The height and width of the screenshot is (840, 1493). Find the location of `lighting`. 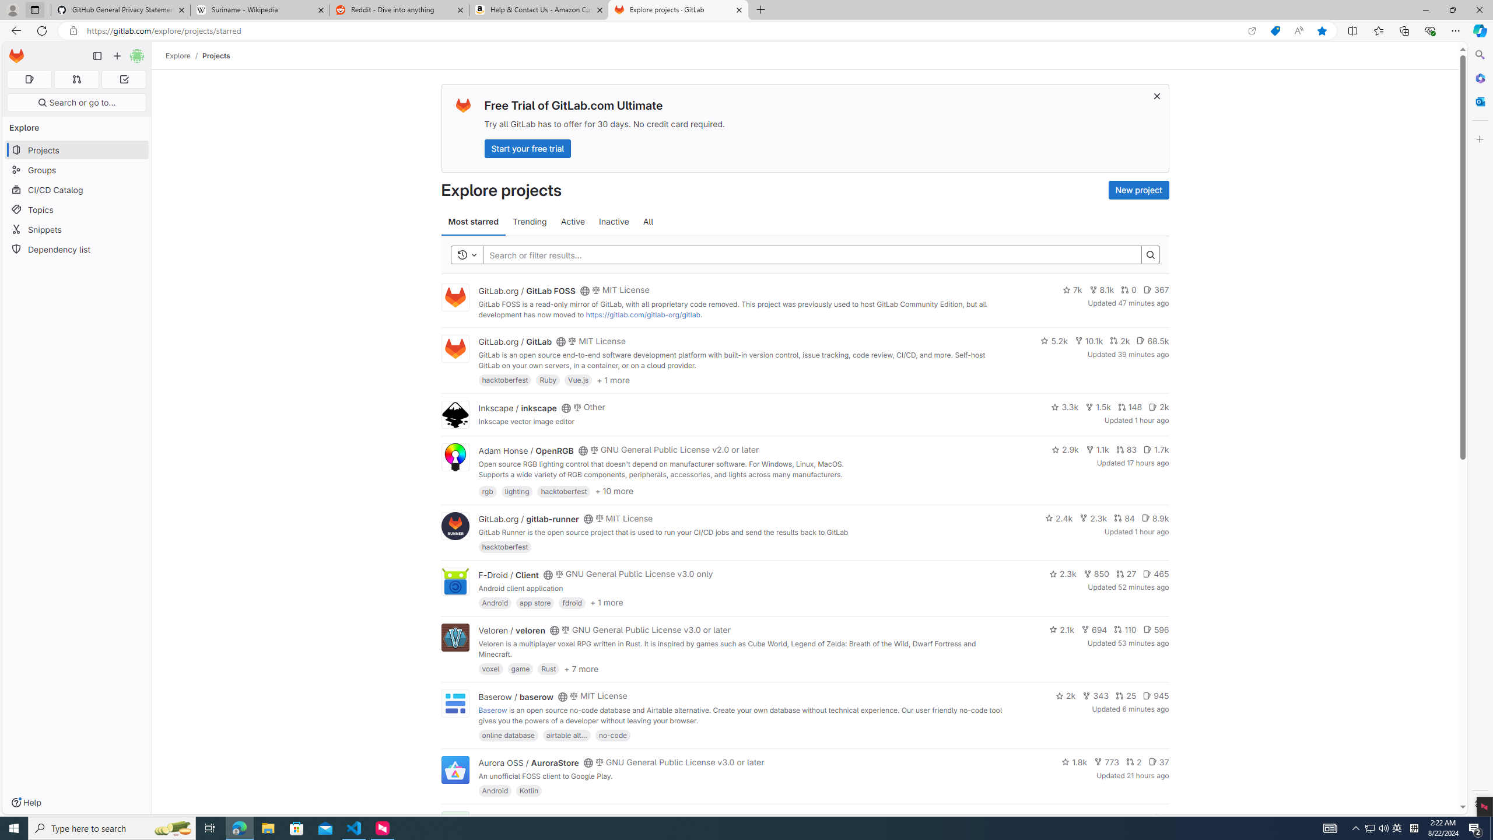

lighting is located at coordinates (517, 491).